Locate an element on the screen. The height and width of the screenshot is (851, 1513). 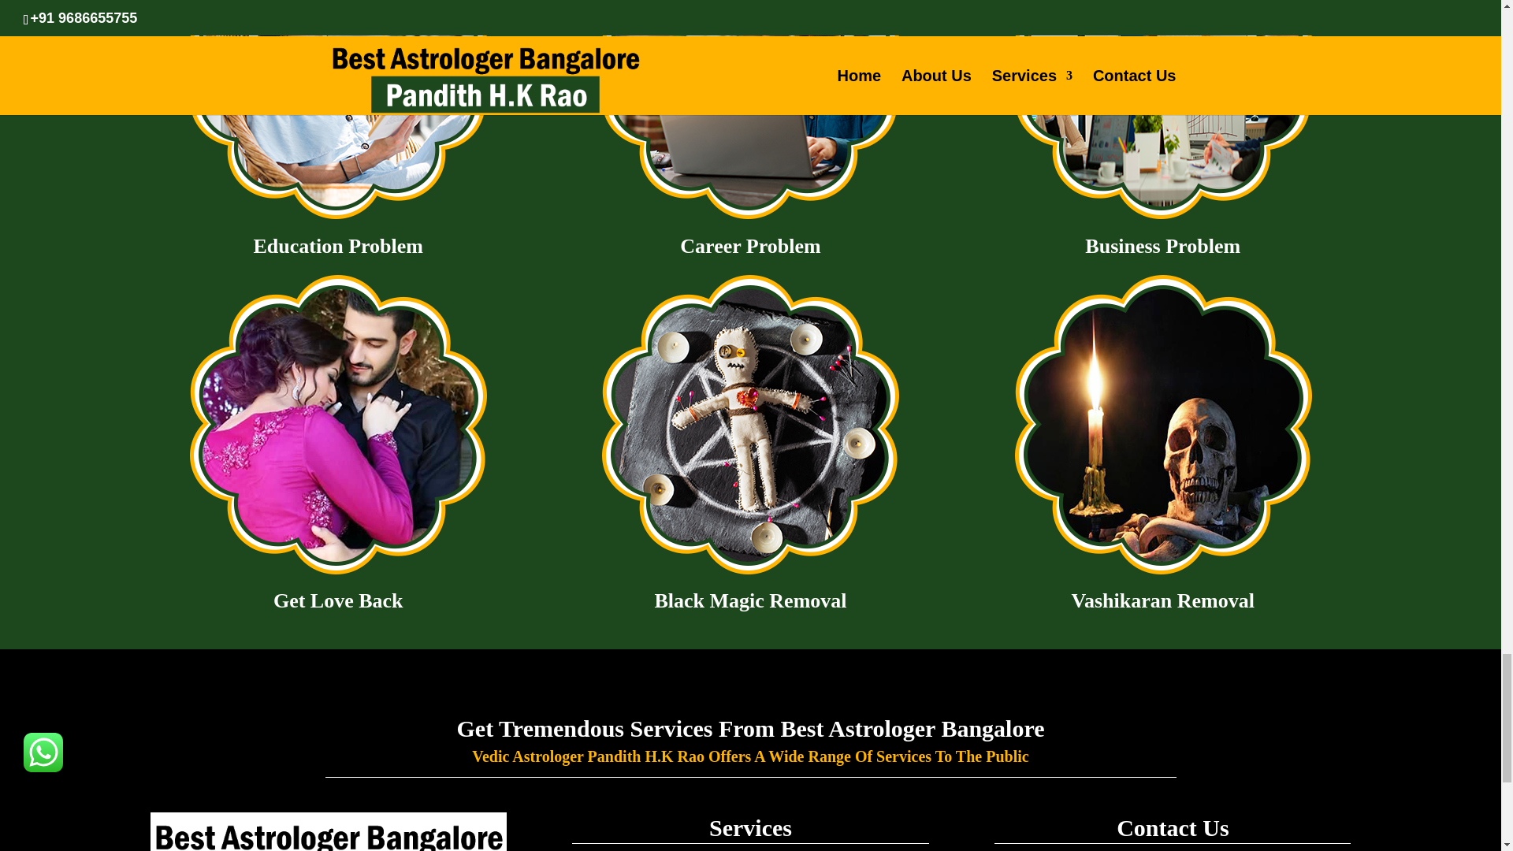
Black Magic Removal is located at coordinates (750, 424).